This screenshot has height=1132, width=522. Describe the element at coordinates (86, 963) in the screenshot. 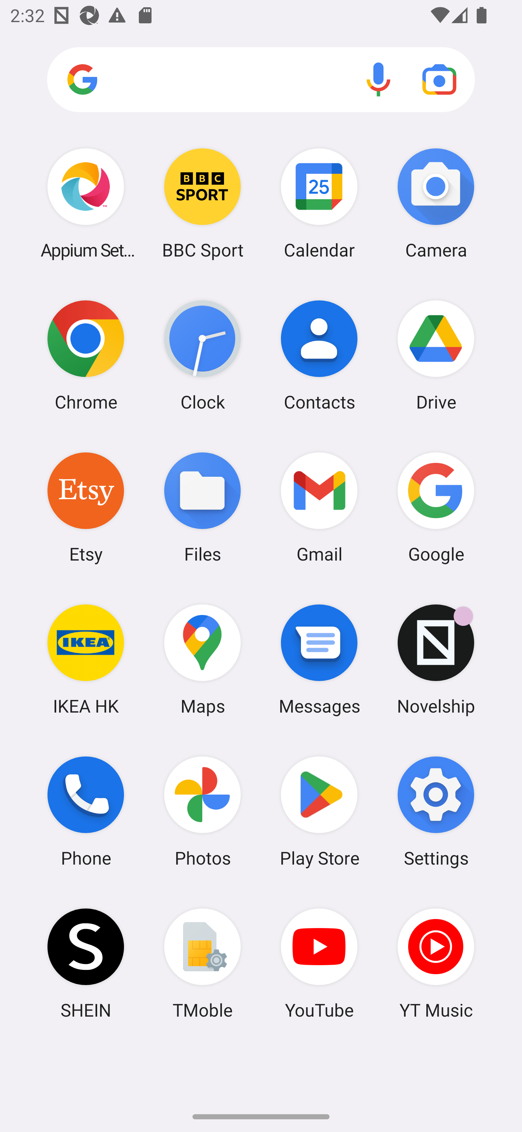

I see `SHEIN` at that location.